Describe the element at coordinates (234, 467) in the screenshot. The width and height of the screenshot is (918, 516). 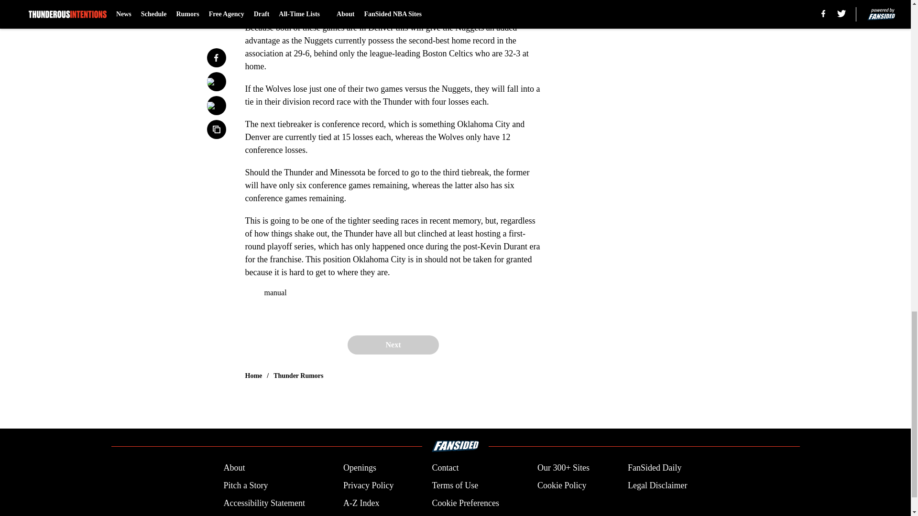
I see `About` at that location.